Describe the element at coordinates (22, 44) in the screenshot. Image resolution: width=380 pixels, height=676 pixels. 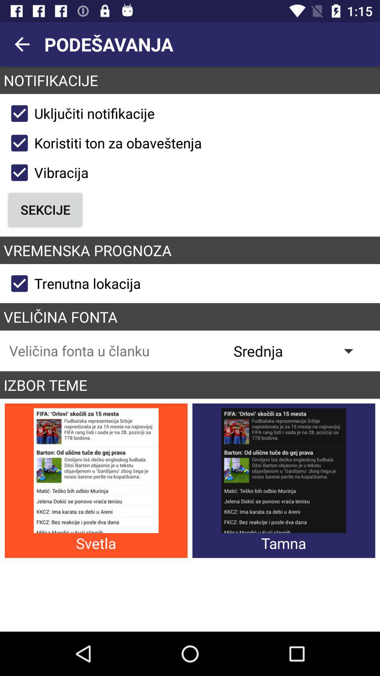
I see `turn on item above the notifikacije app` at that location.